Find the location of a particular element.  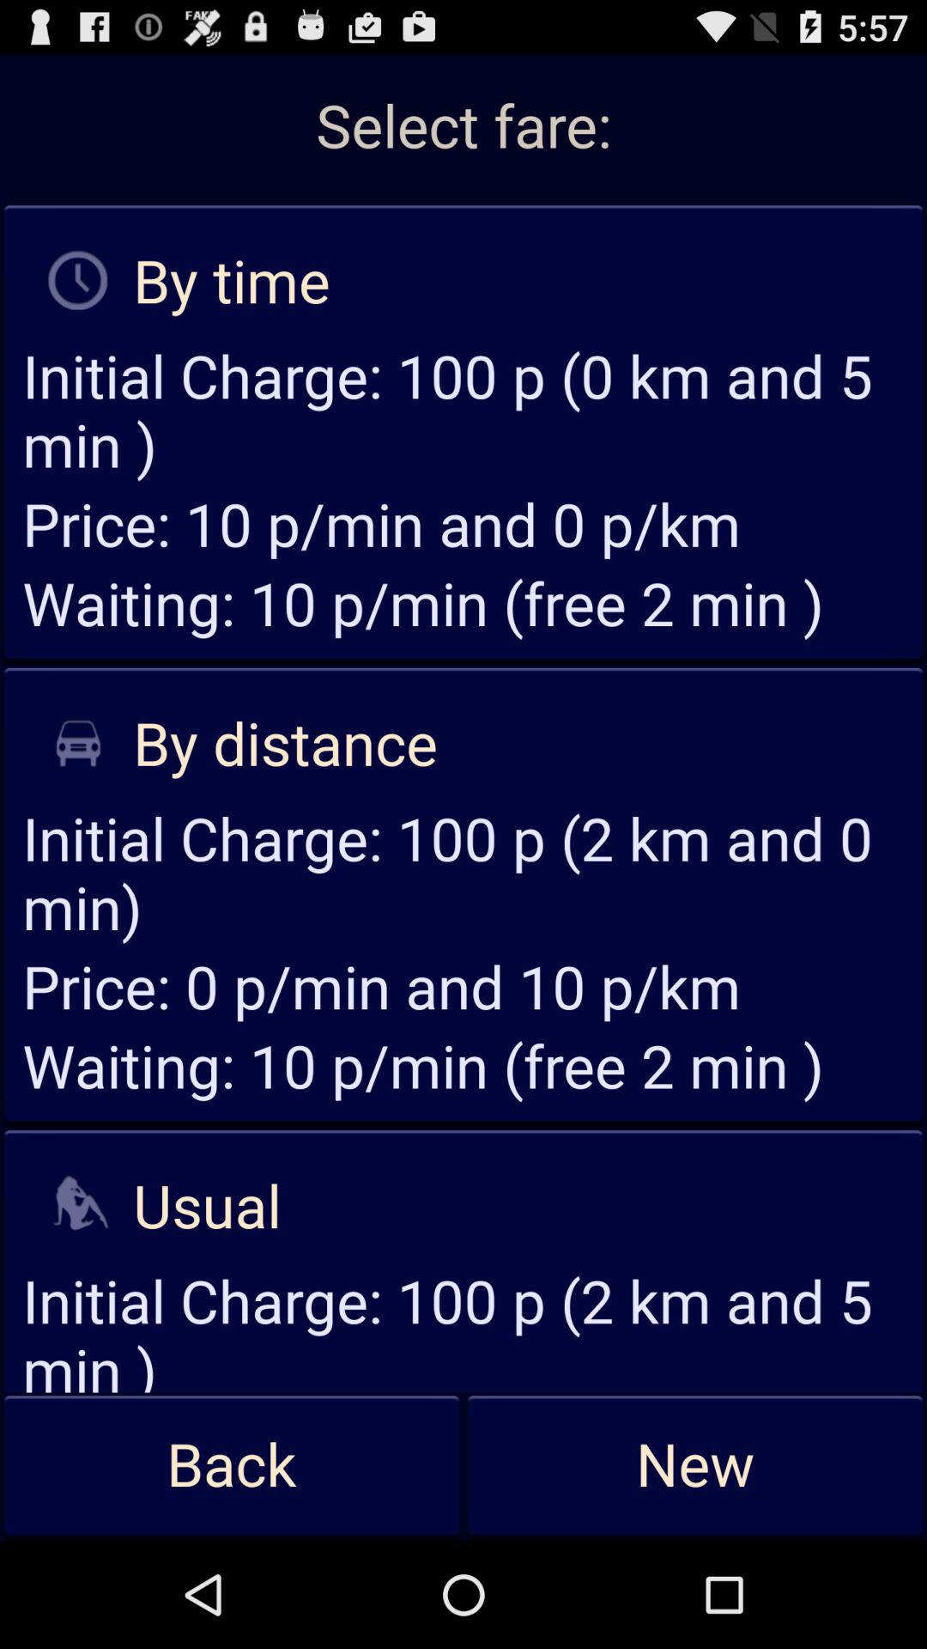

open app to the left of the new icon is located at coordinates (232, 1466).